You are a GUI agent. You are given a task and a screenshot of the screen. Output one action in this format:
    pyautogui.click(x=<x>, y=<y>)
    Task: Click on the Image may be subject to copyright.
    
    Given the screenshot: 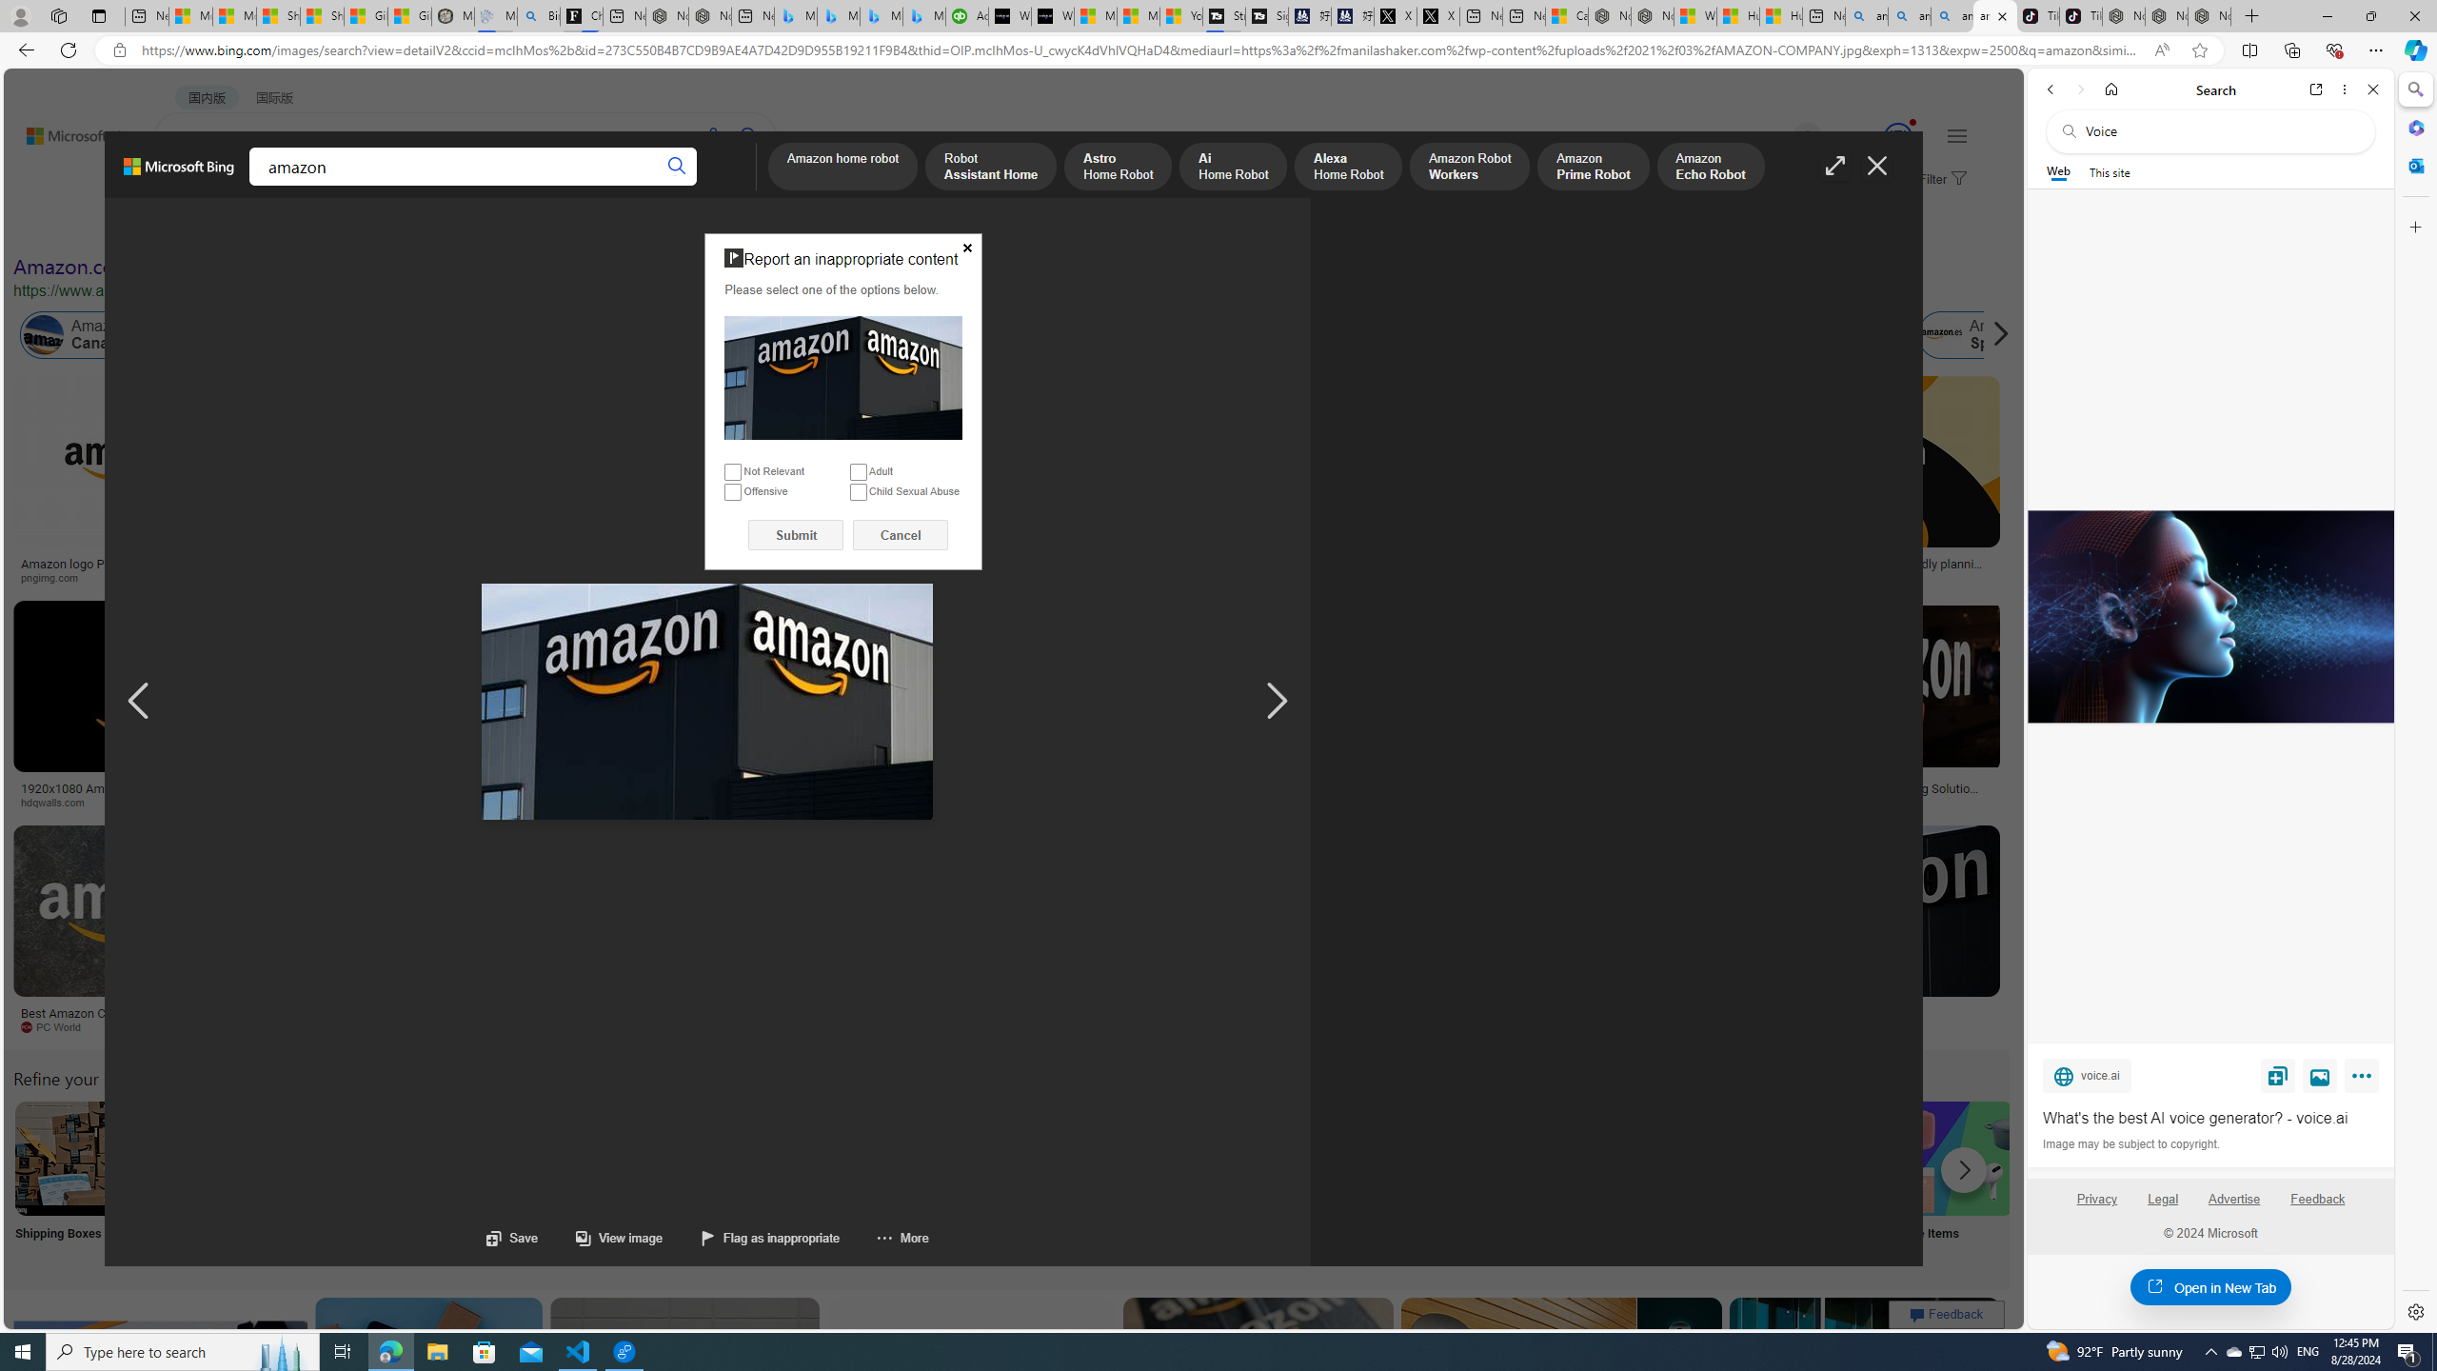 What is the action you would take?
    pyautogui.click(x=2130, y=1143)
    